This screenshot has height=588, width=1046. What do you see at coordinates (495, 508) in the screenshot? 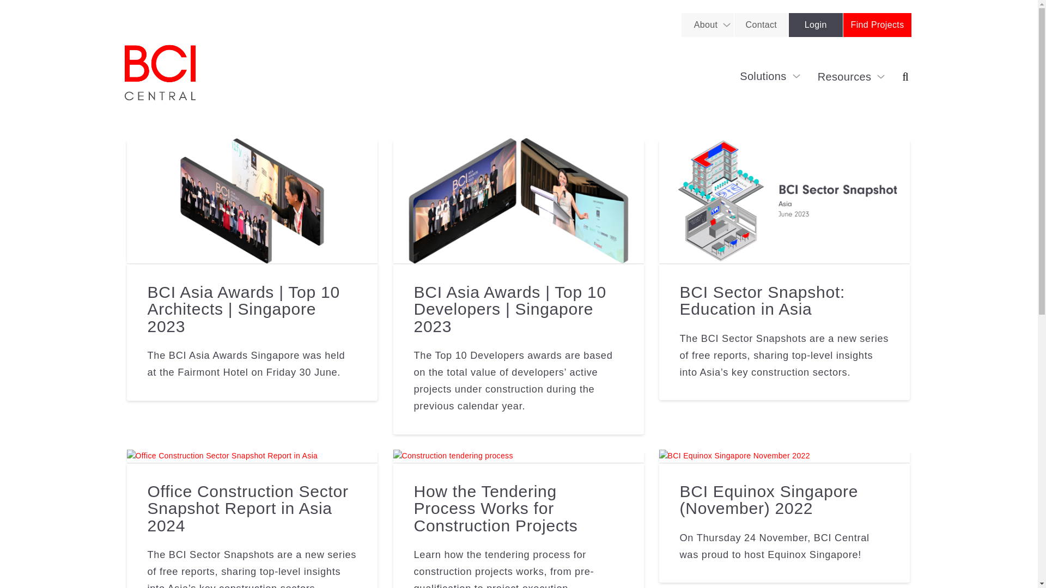
I see `How the Tendering Process Works for Construction Projects` at bounding box center [495, 508].